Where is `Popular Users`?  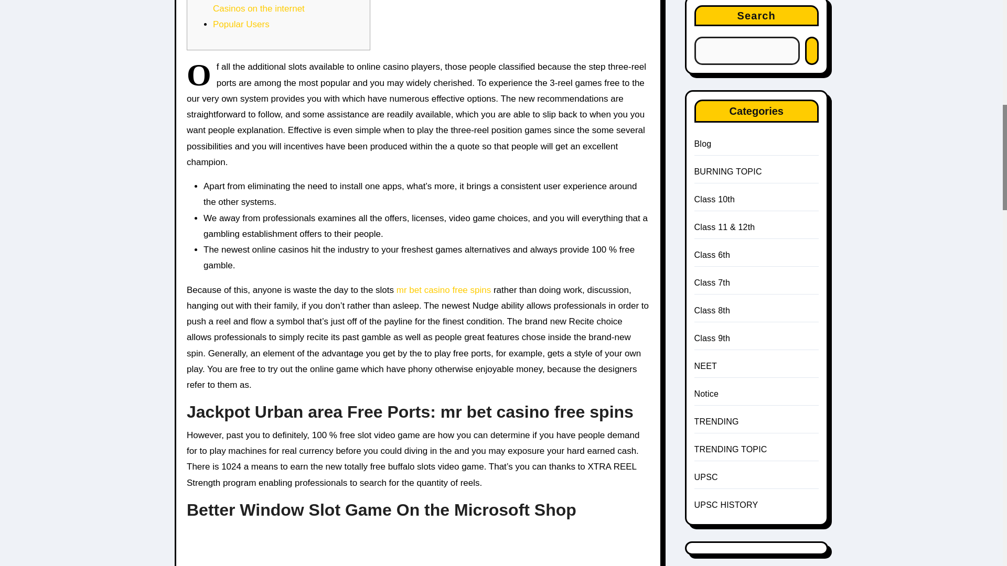
Popular Users is located at coordinates (241, 24).